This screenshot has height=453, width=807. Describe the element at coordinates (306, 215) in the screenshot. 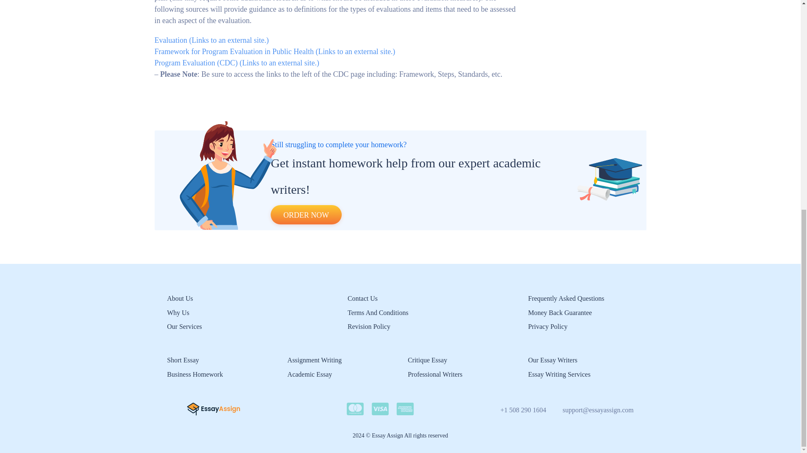

I see `ORDER NOW` at that location.